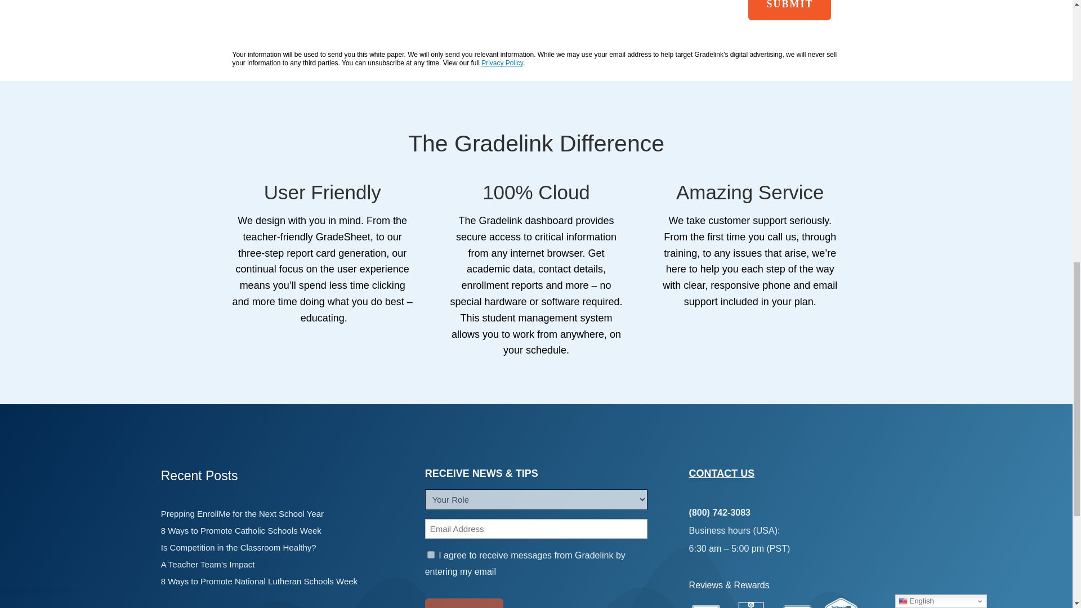 The width and height of the screenshot is (1081, 608). I want to click on Submit, so click(789, 10).